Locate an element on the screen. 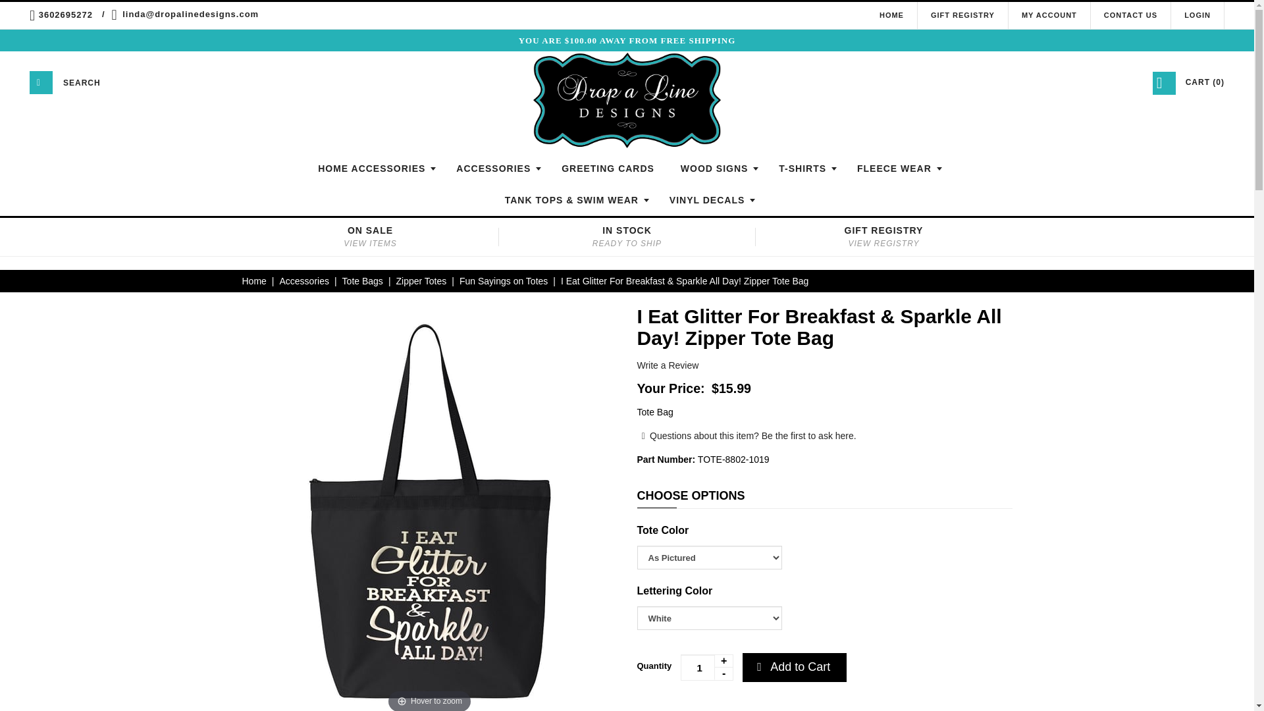  HOME ACCESSORIES is located at coordinates (373, 169).